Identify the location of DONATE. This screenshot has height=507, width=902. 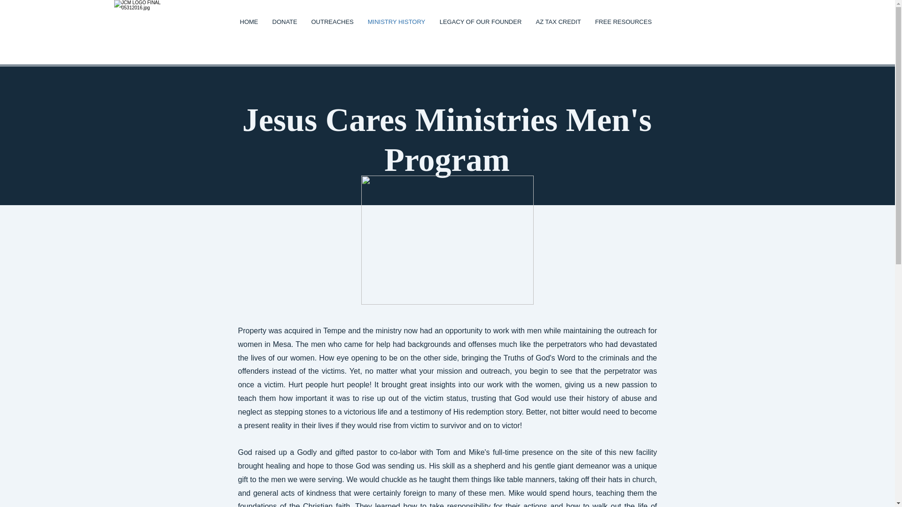
(285, 22).